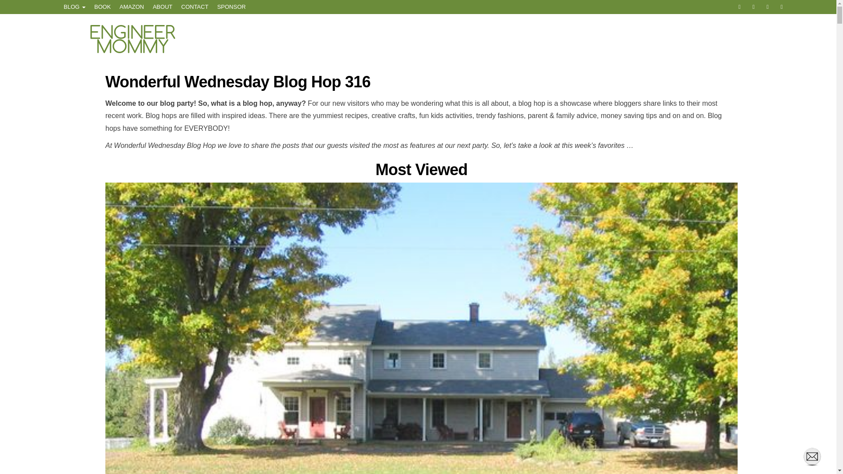  What do you see at coordinates (162, 7) in the screenshot?
I see `About` at bounding box center [162, 7].